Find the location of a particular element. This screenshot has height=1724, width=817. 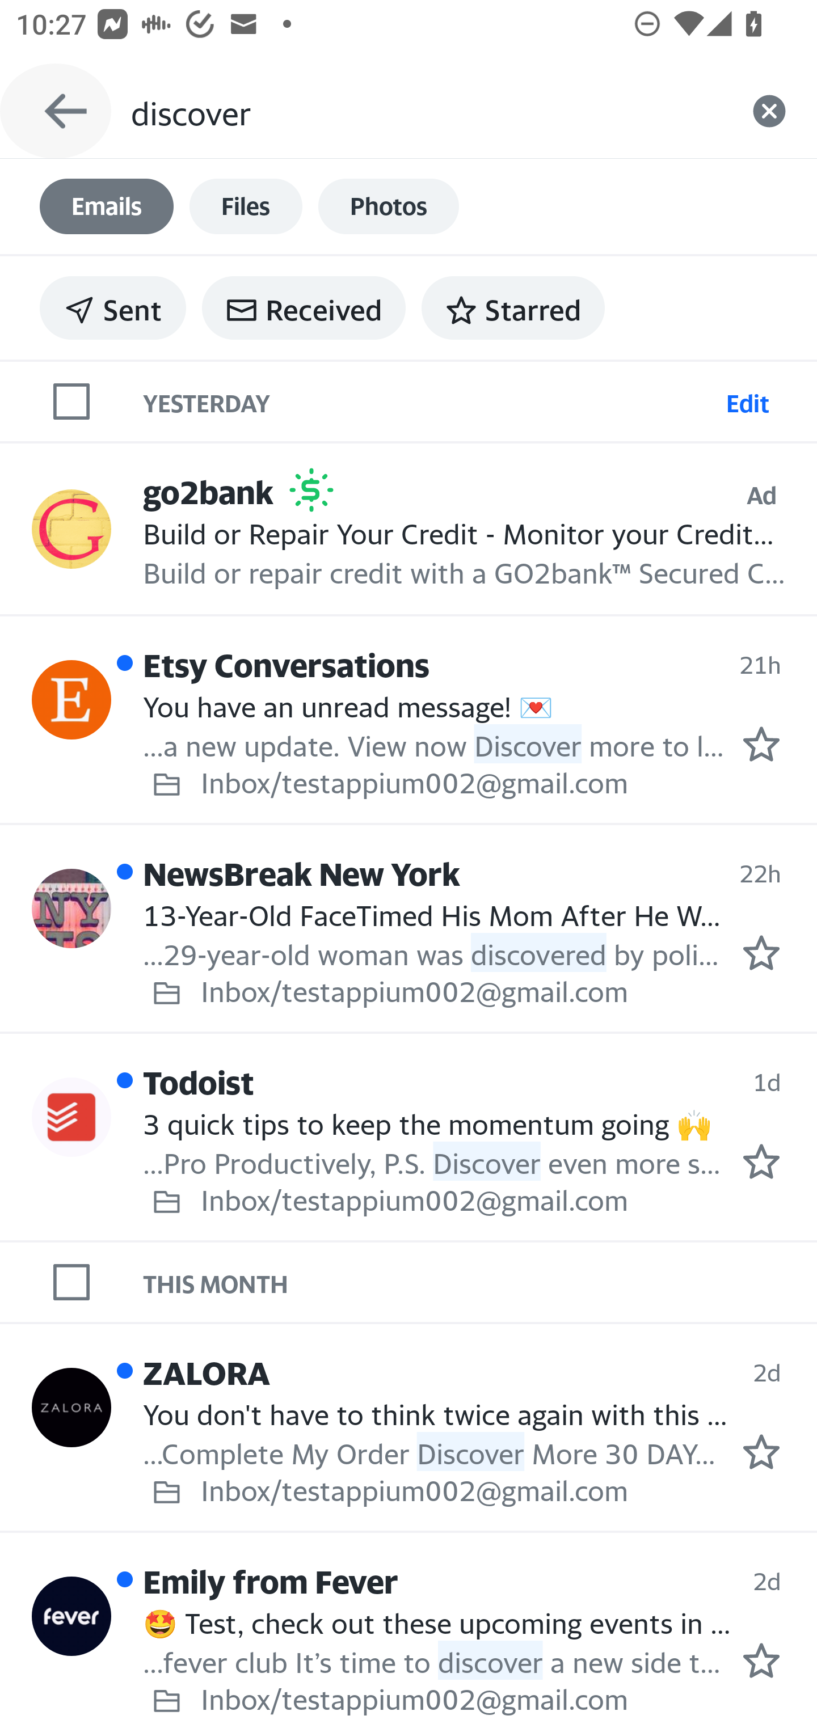

Mark as starred. is located at coordinates (761, 743).